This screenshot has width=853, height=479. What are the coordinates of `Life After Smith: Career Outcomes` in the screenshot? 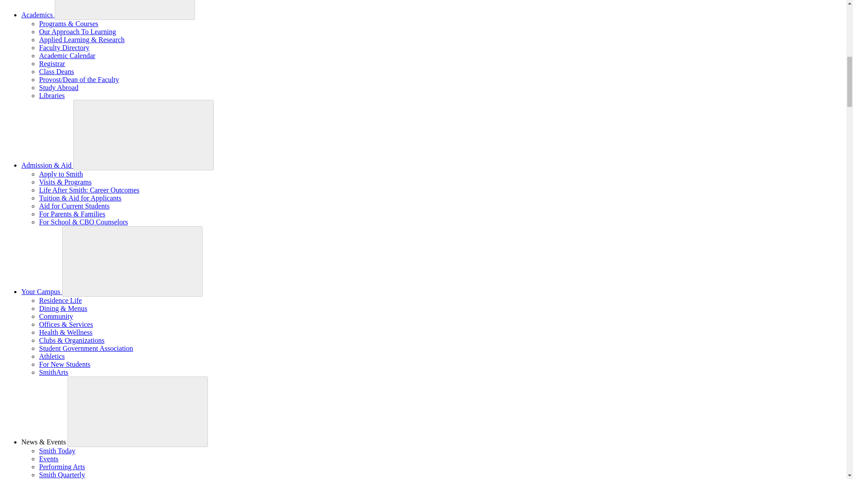 It's located at (89, 190).